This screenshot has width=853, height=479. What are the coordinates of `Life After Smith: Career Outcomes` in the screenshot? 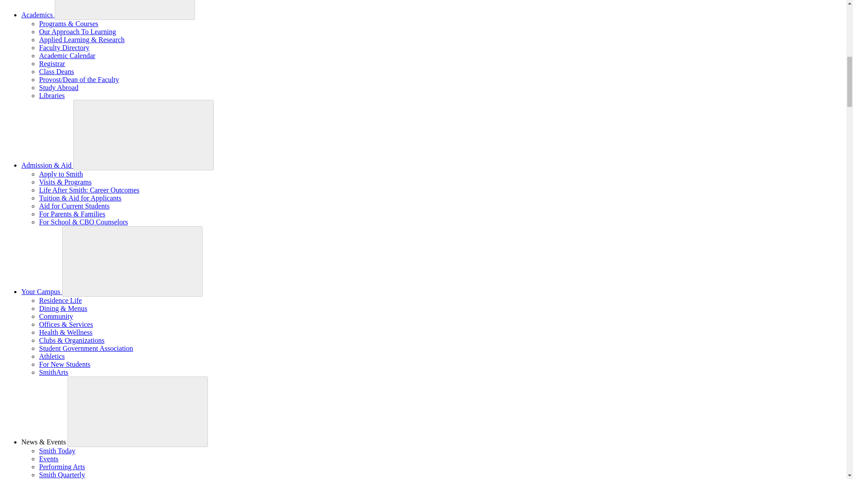 It's located at (89, 190).